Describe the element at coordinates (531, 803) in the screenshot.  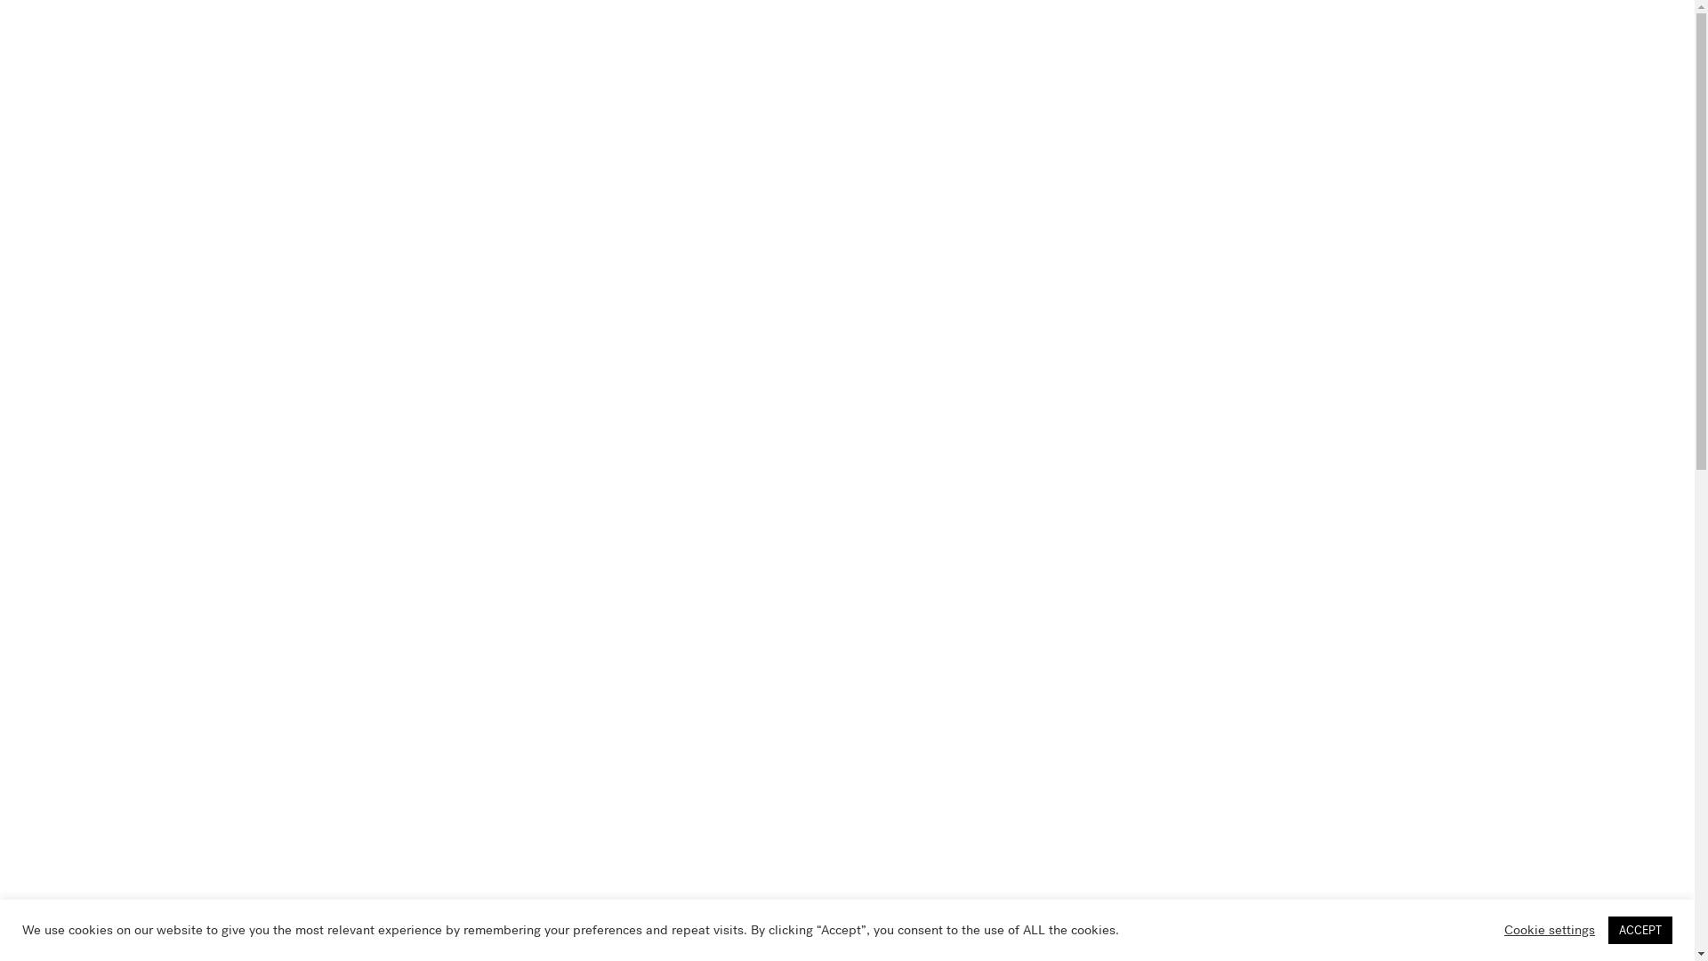
I see `Fabian Duss` at that location.